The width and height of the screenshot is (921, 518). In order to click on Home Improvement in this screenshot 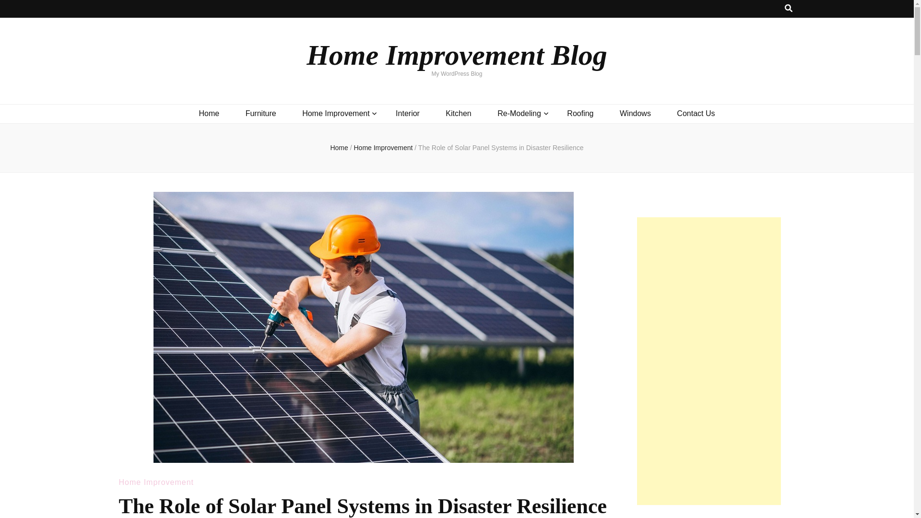, I will do `click(336, 113)`.